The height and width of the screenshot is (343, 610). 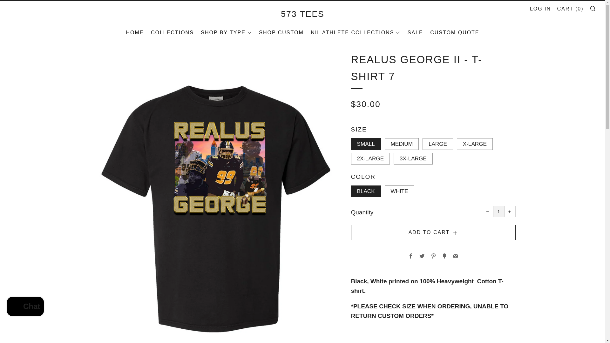 What do you see at coordinates (355, 32) in the screenshot?
I see `NIL ATHLETE COLLECTIONS` at bounding box center [355, 32].